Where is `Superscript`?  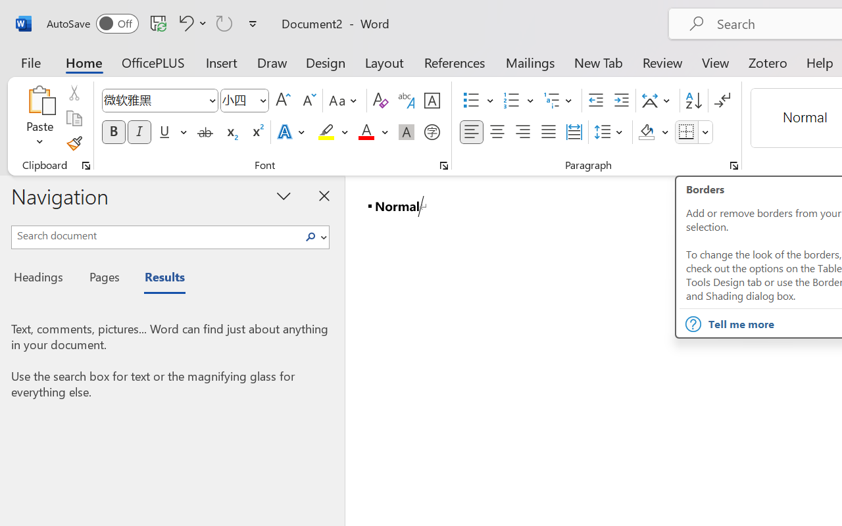
Superscript is located at coordinates (257, 132).